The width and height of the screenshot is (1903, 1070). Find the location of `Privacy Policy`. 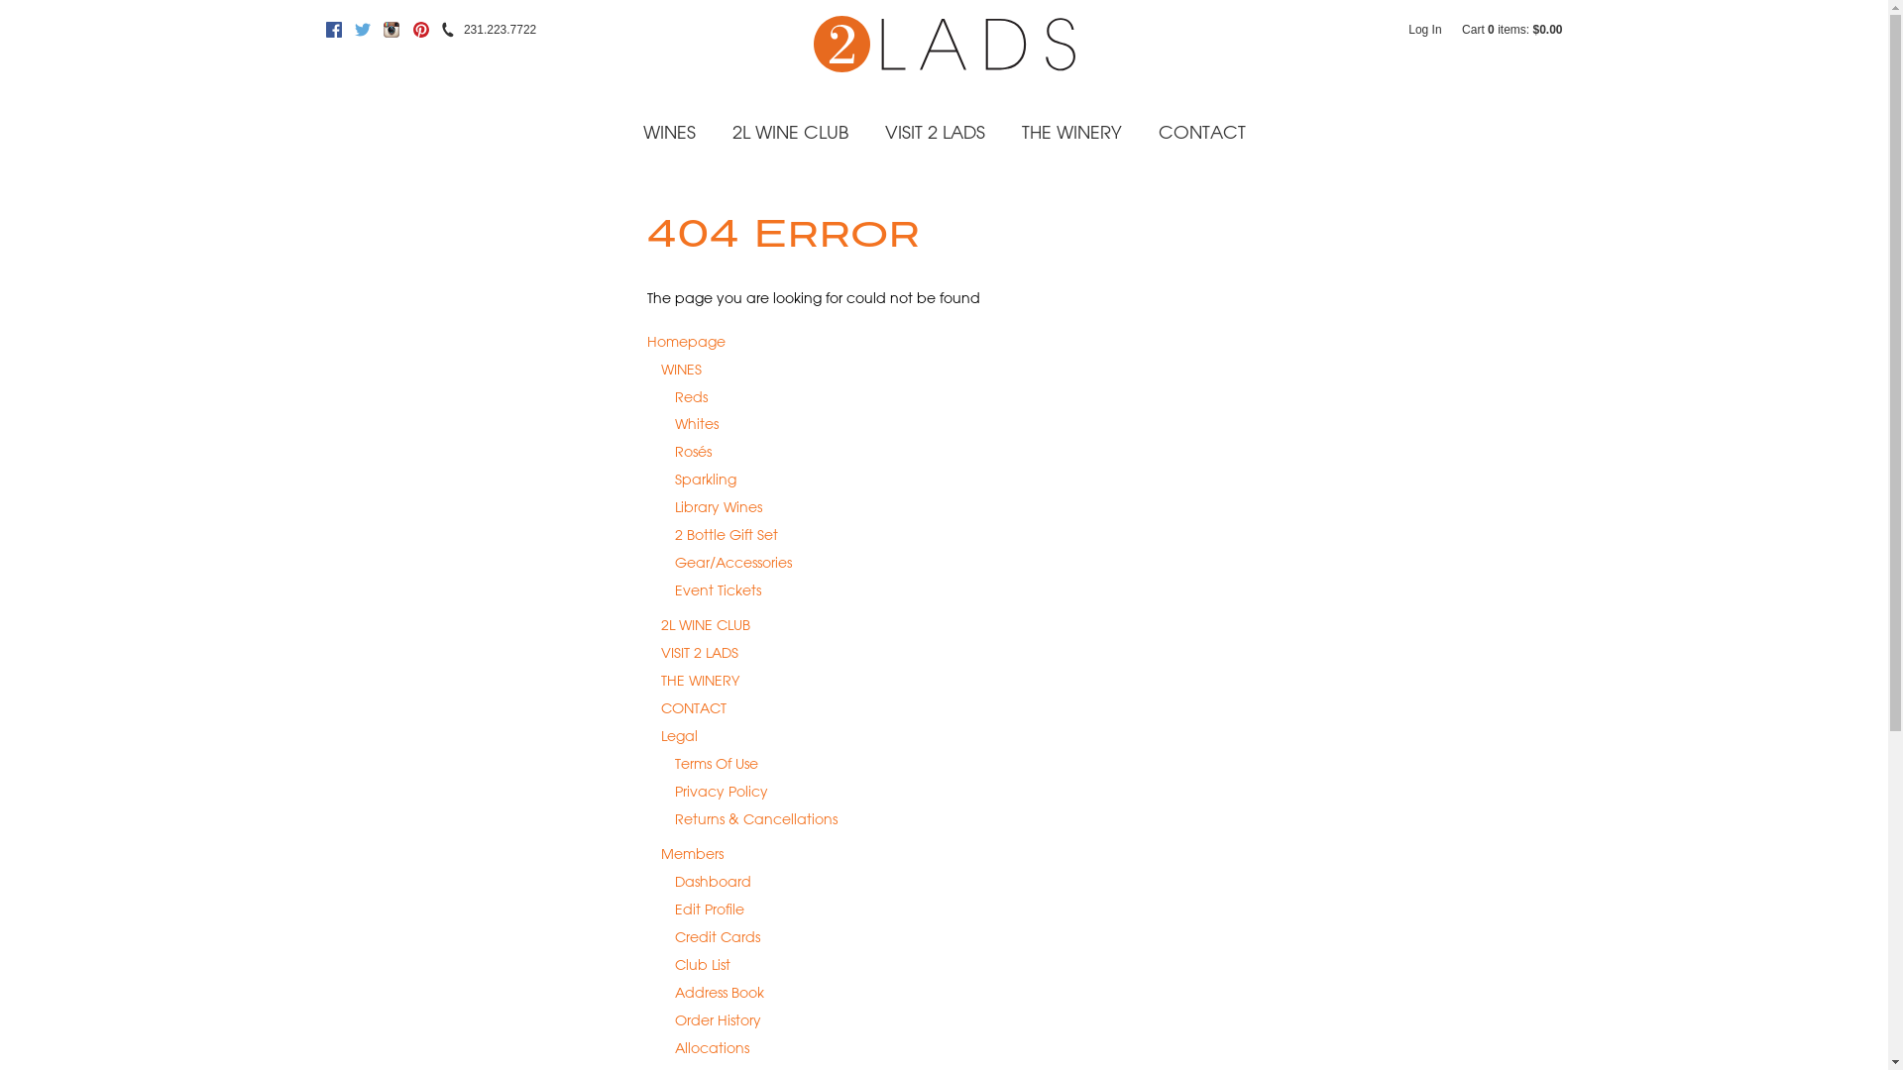

Privacy Policy is located at coordinates (722, 793).